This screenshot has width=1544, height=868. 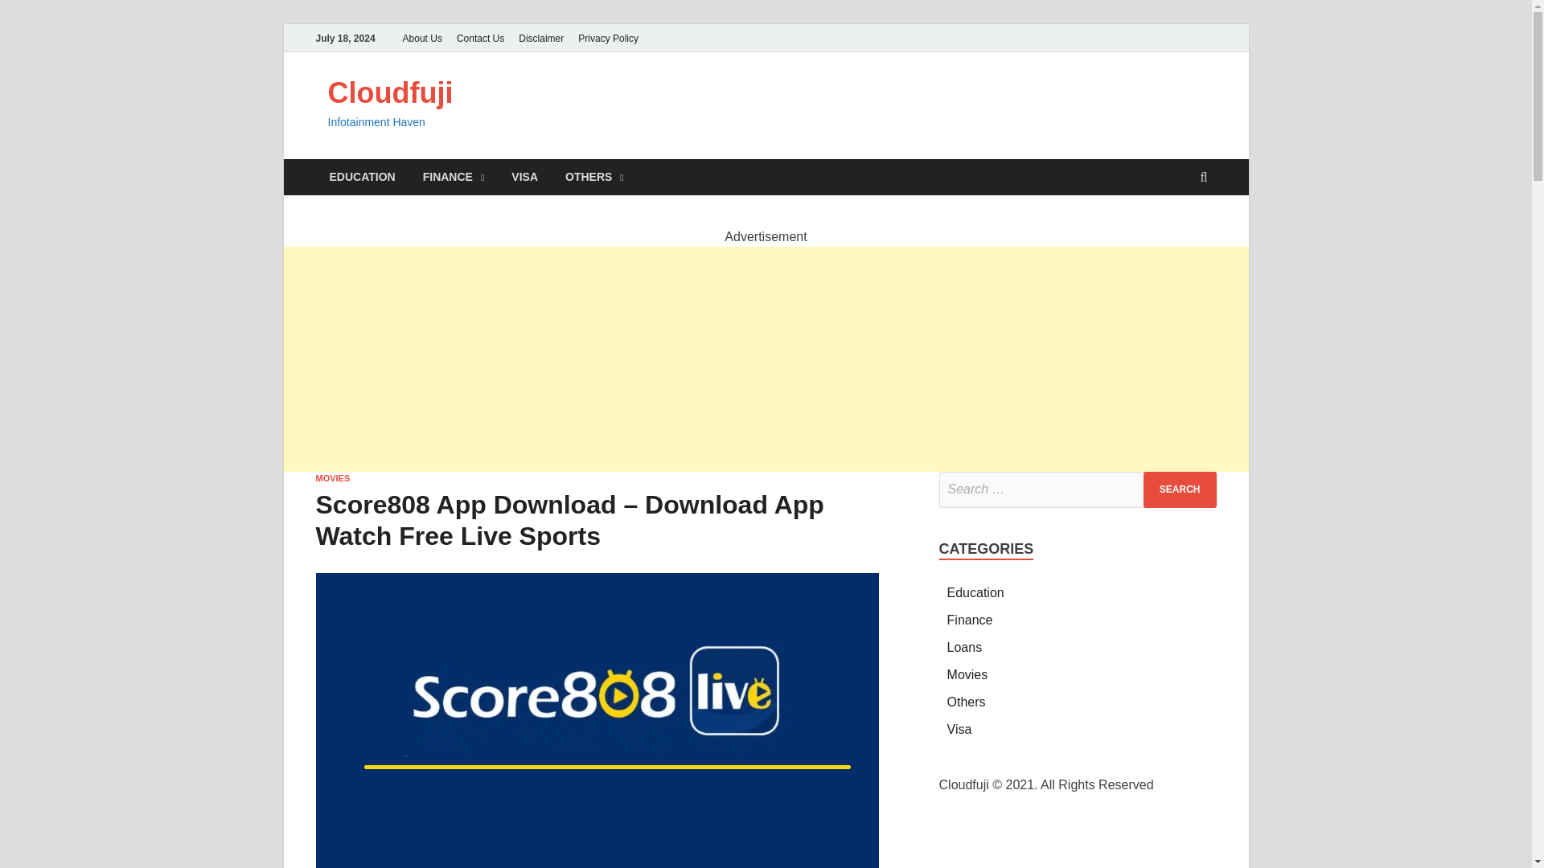 I want to click on About Us, so click(x=421, y=38).